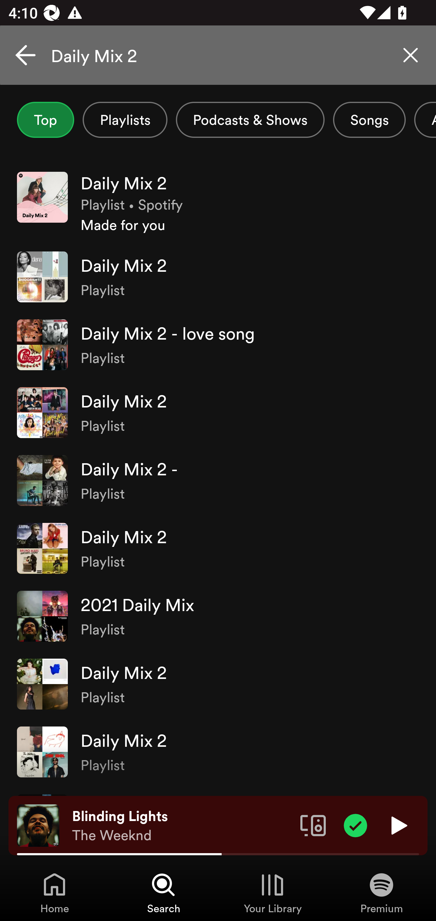 The height and width of the screenshot is (921, 436). What do you see at coordinates (411, 55) in the screenshot?
I see `Clear search query` at bounding box center [411, 55].